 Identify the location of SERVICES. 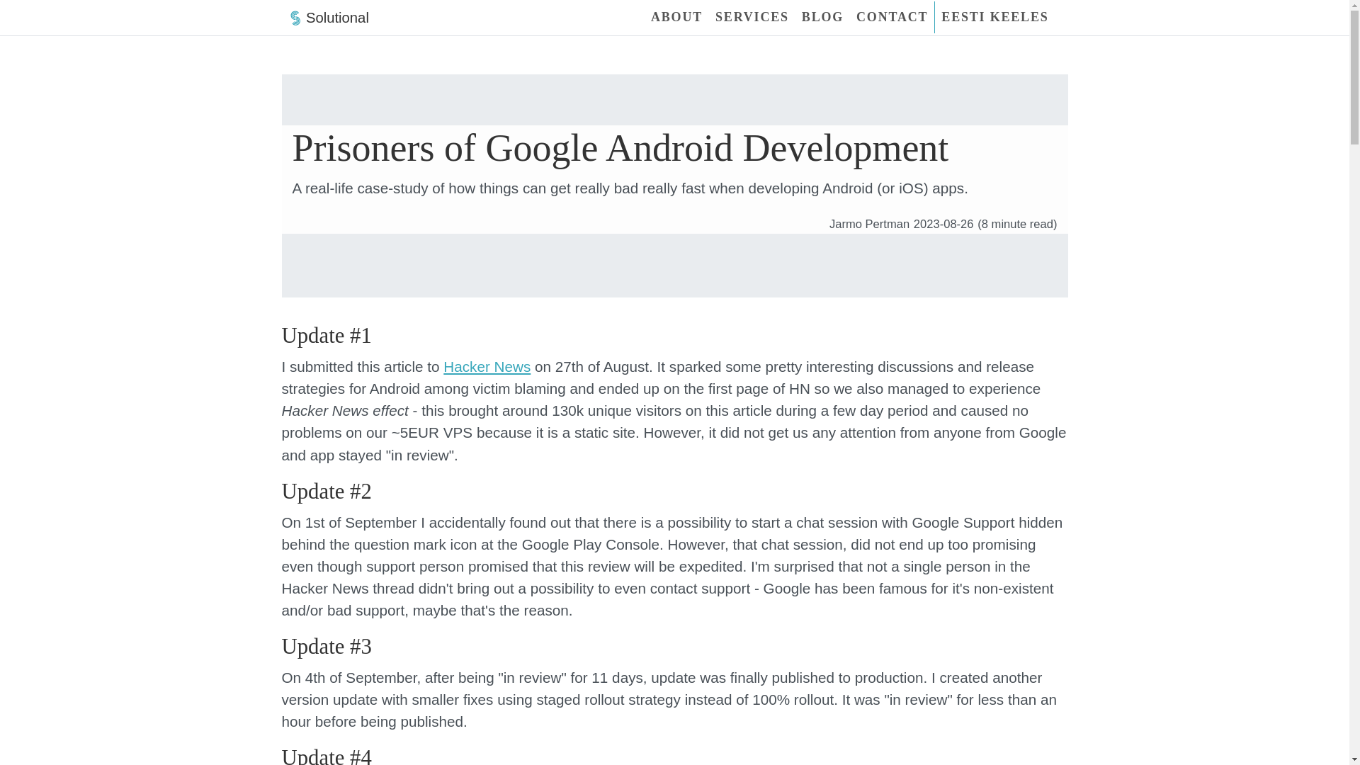
(752, 17).